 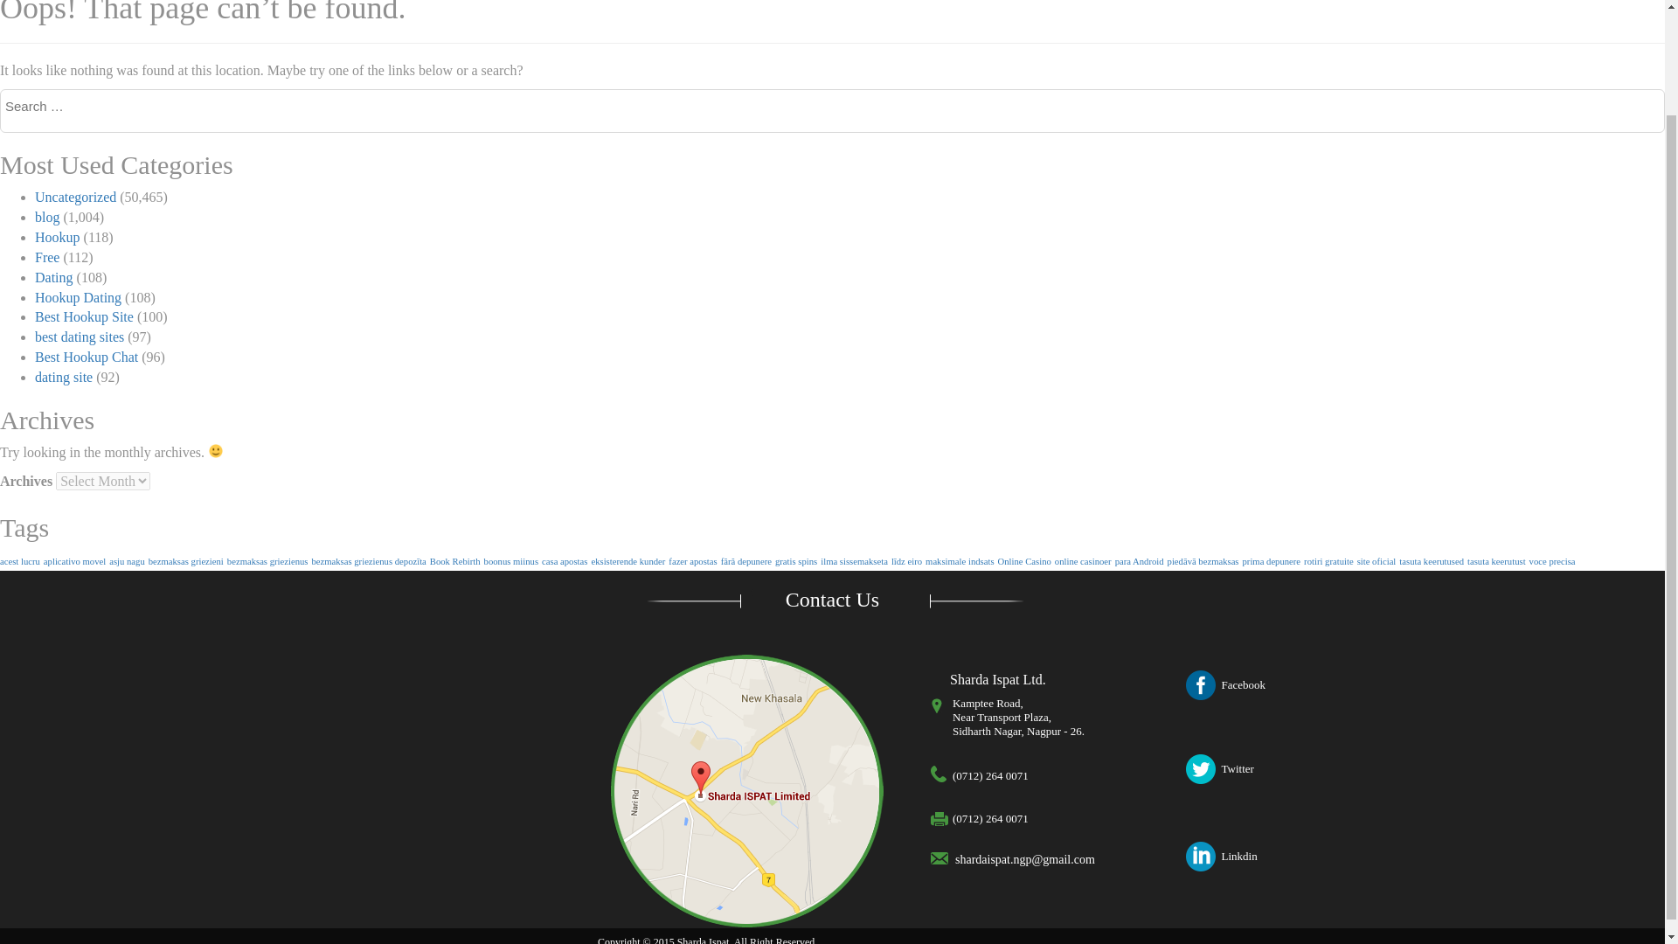 What do you see at coordinates (73, 561) in the screenshot?
I see `aplicativo movel` at bounding box center [73, 561].